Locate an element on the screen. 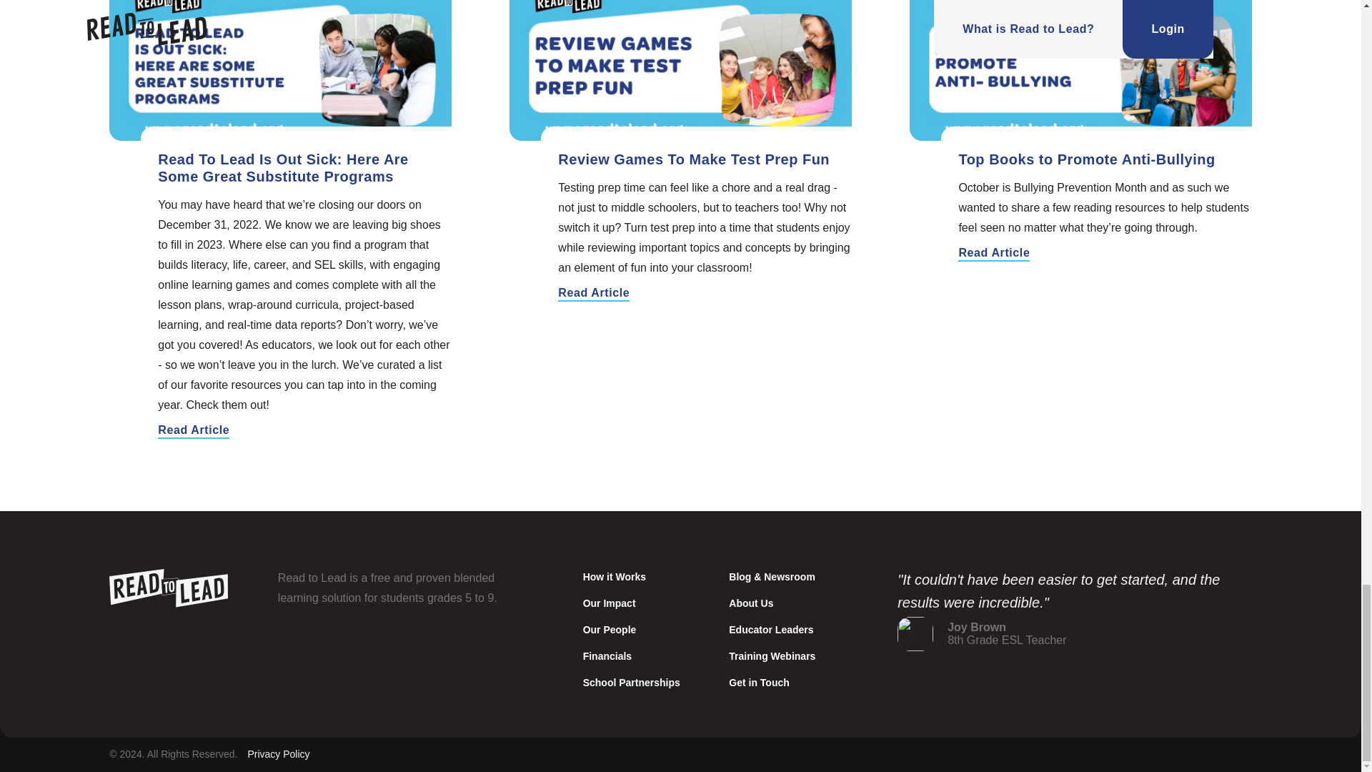 The height and width of the screenshot is (772, 1372). Review Games To Make Test Prep Fun is located at coordinates (694, 159).